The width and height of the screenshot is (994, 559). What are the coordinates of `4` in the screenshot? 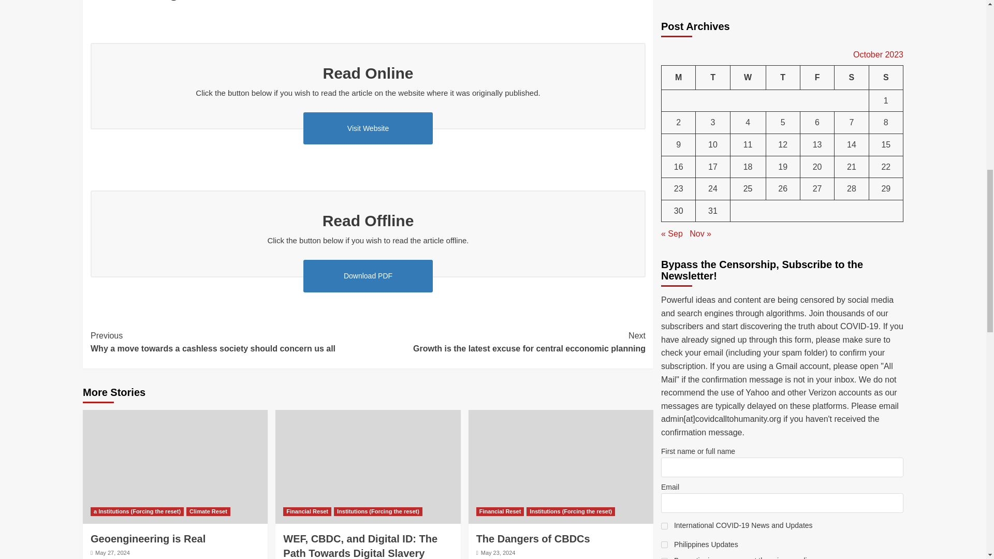 It's located at (664, 126).